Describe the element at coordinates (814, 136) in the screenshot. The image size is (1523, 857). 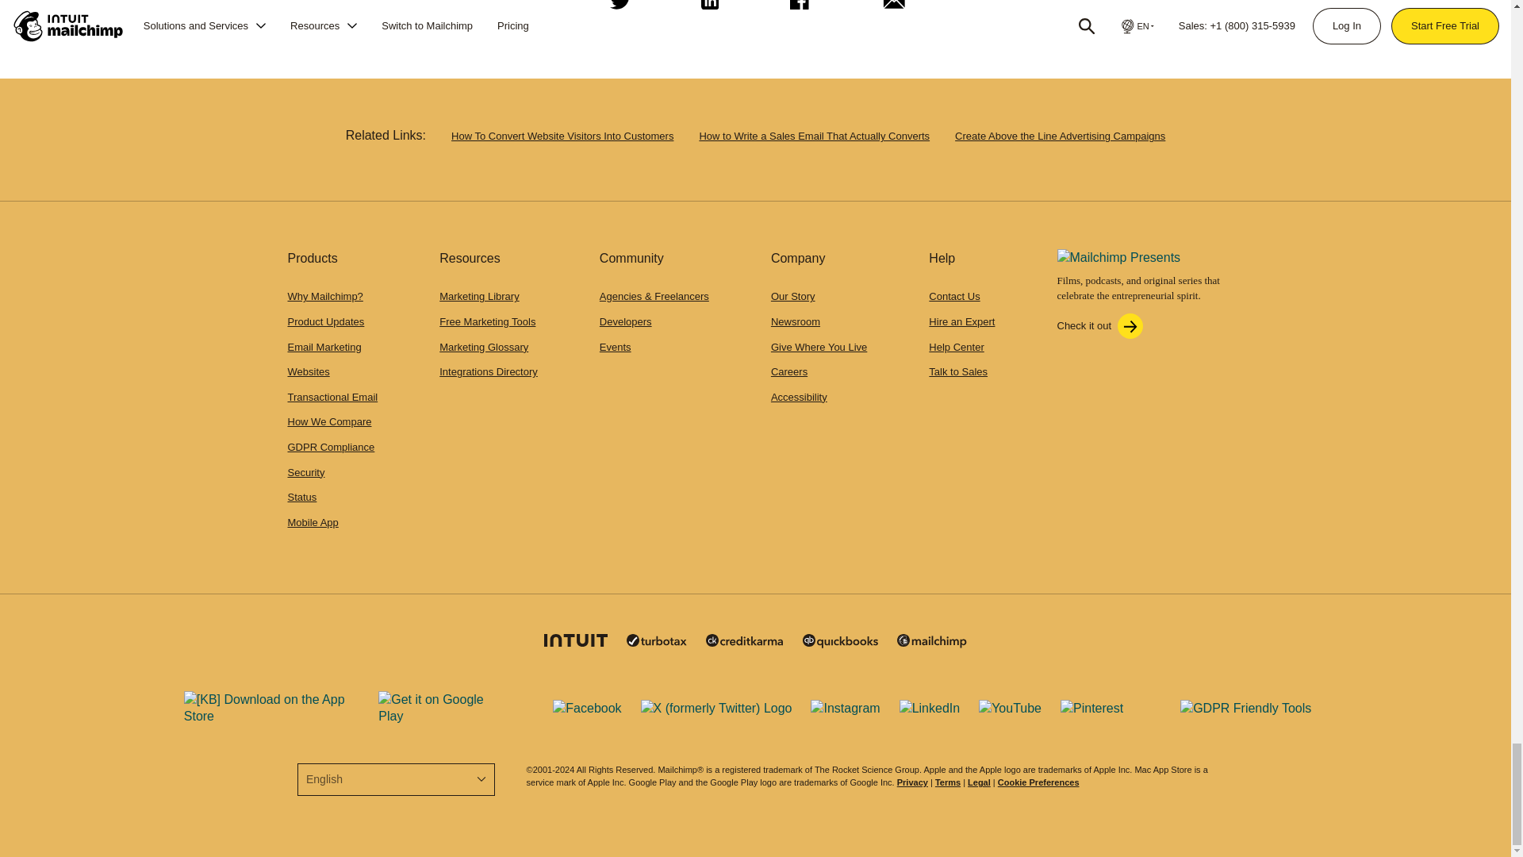
I see `How to Write a Sales Email That Actually Converts` at that location.